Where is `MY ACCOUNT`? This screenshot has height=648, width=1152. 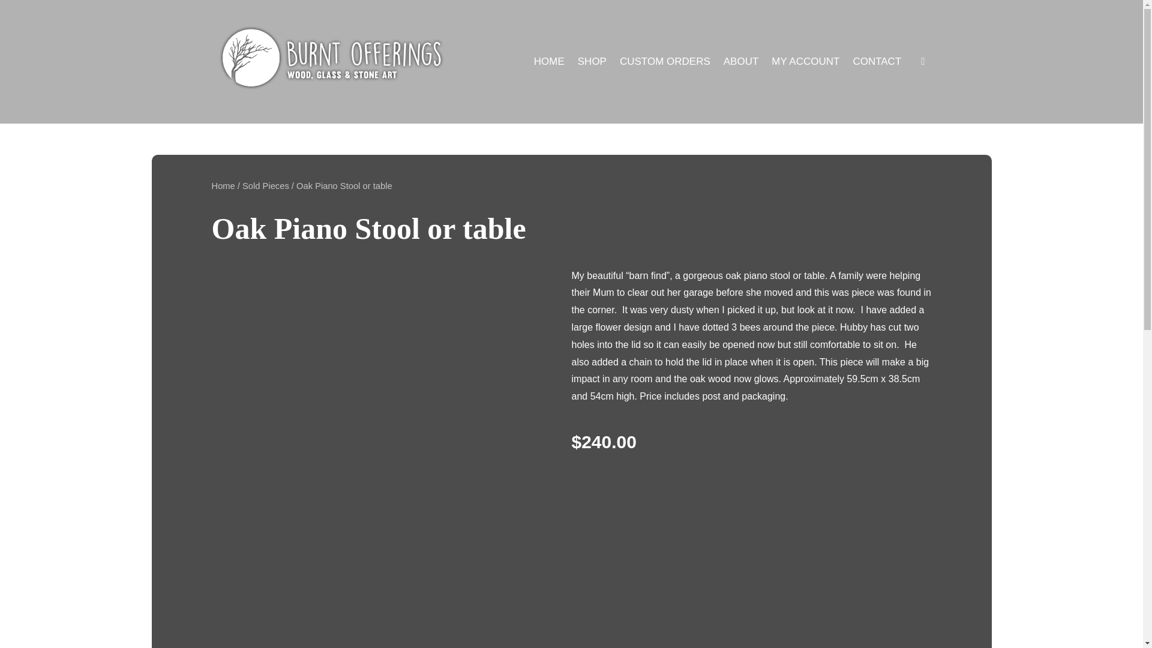 MY ACCOUNT is located at coordinates (805, 64).